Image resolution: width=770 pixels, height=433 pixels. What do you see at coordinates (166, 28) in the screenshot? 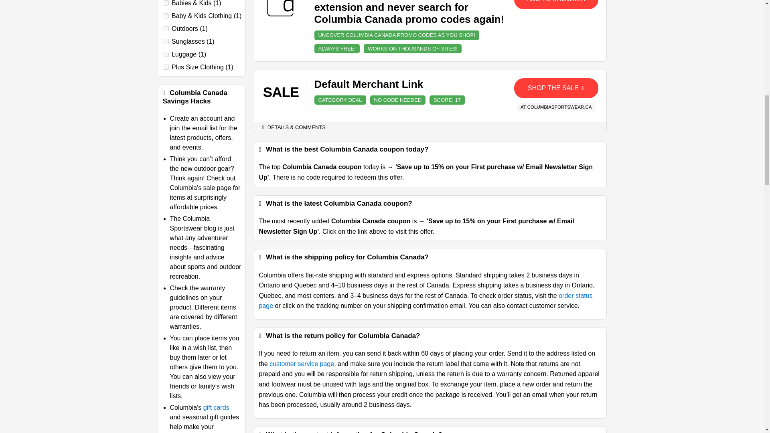
I see `outdoors` at bounding box center [166, 28].